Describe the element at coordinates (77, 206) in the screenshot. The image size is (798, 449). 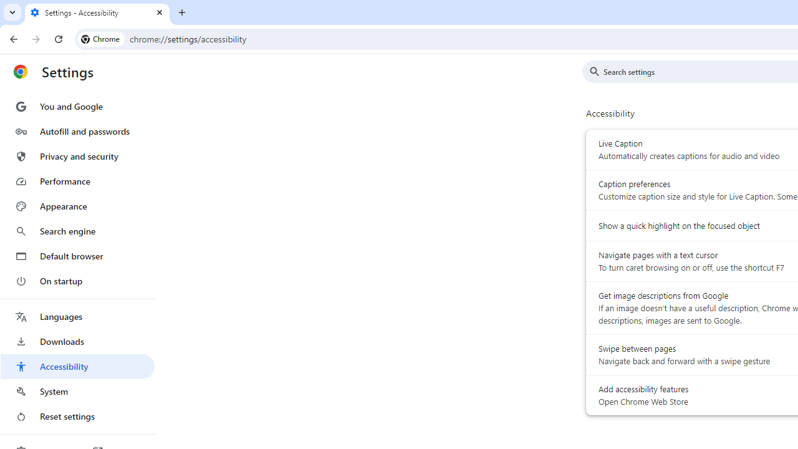
I see `Appearance` at that location.